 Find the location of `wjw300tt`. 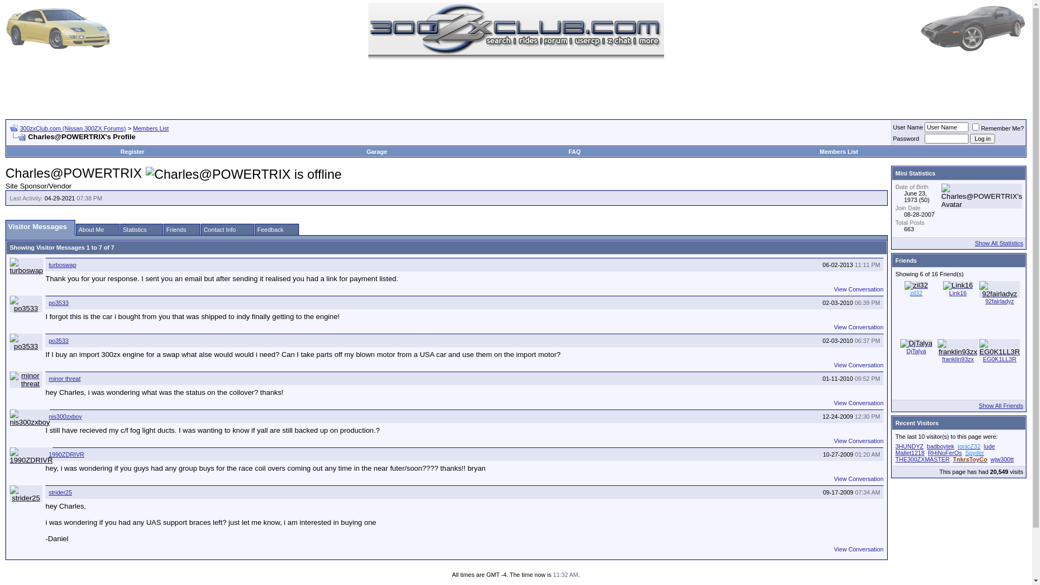

wjw300tt is located at coordinates (1002, 459).